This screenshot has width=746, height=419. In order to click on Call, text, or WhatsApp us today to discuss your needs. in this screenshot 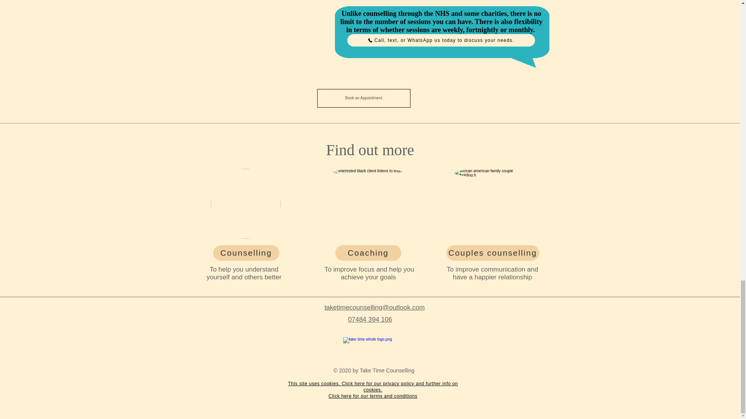, I will do `click(441, 40)`.